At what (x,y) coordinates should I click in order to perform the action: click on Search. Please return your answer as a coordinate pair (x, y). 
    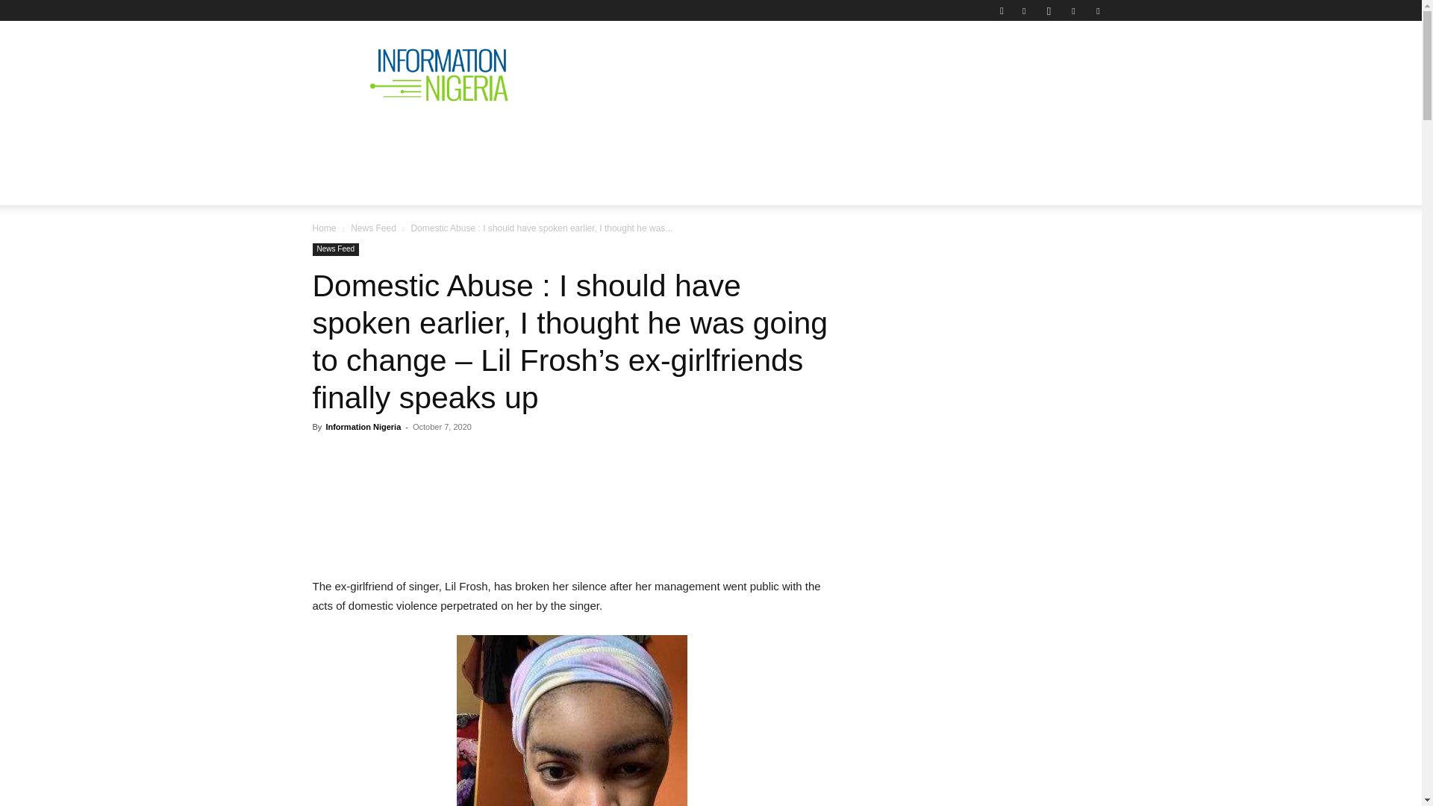
    Looking at the image, I should click on (1067, 63).